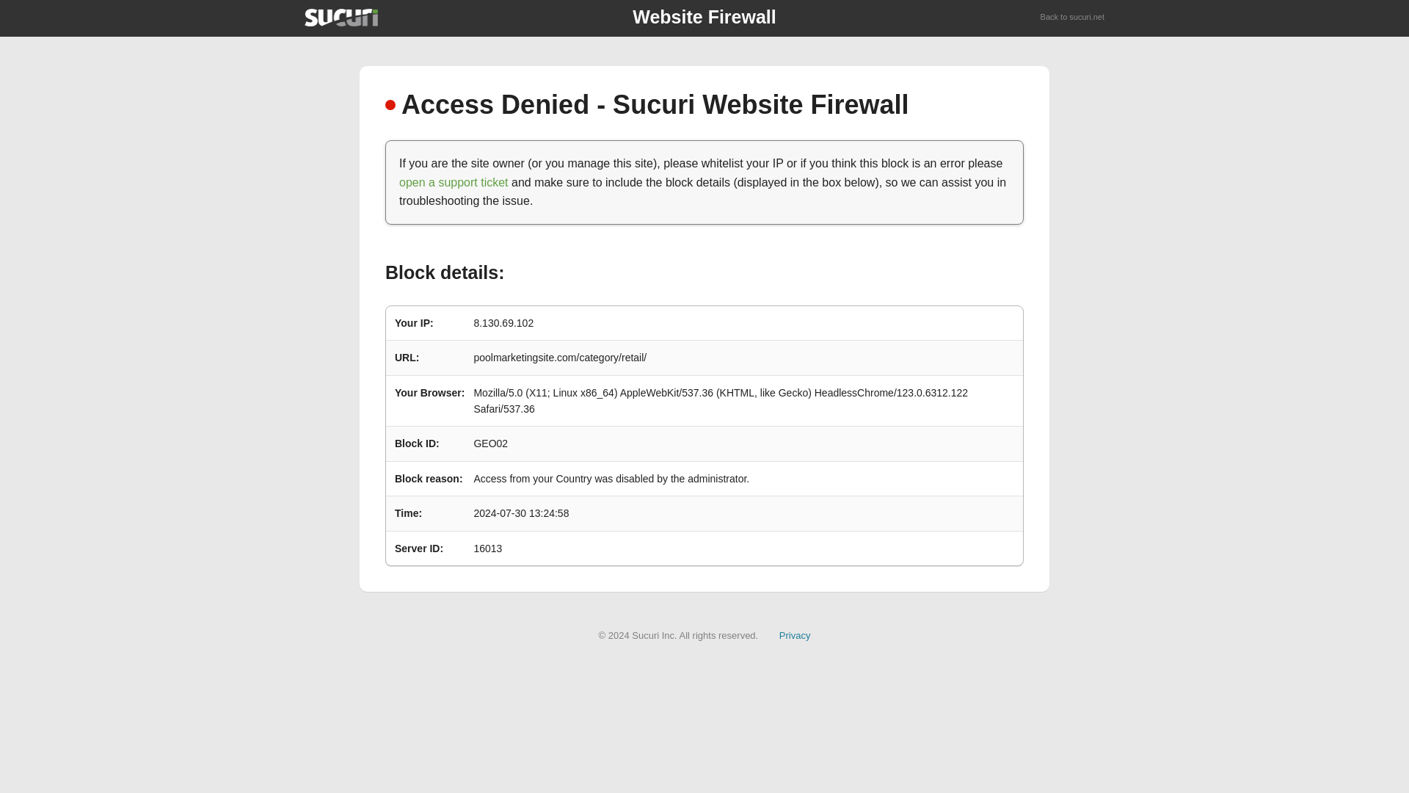 Image resolution: width=1409 pixels, height=793 pixels. What do you see at coordinates (795, 634) in the screenshot?
I see `Privacy` at bounding box center [795, 634].